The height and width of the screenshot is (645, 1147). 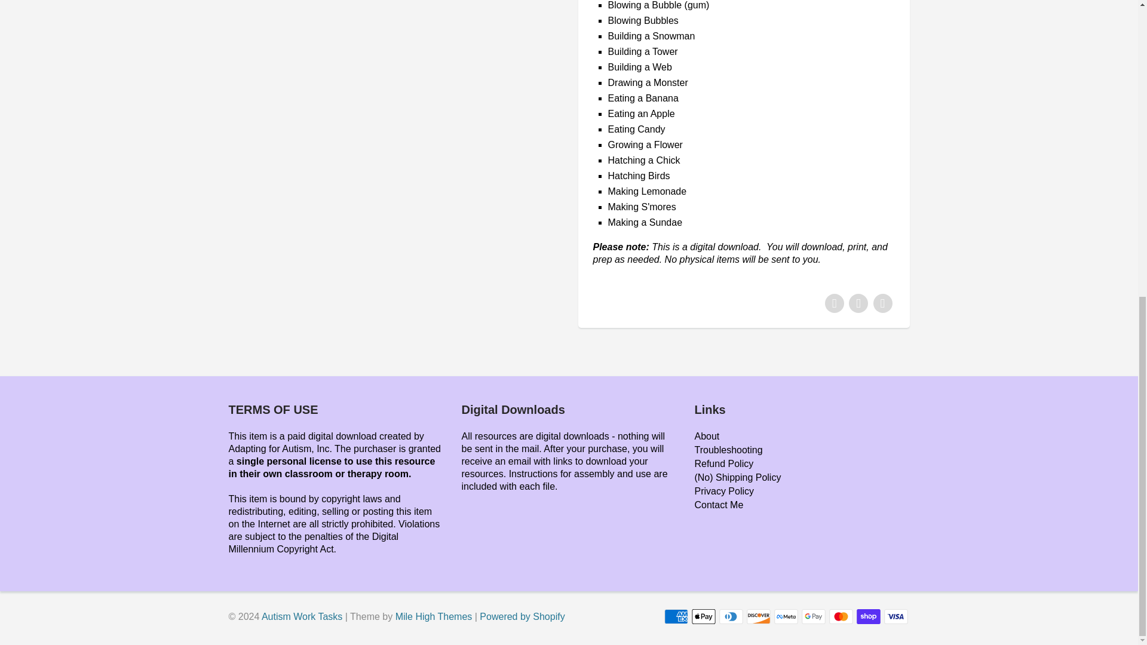 I want to click on Discover, so click(x=759, y=616).